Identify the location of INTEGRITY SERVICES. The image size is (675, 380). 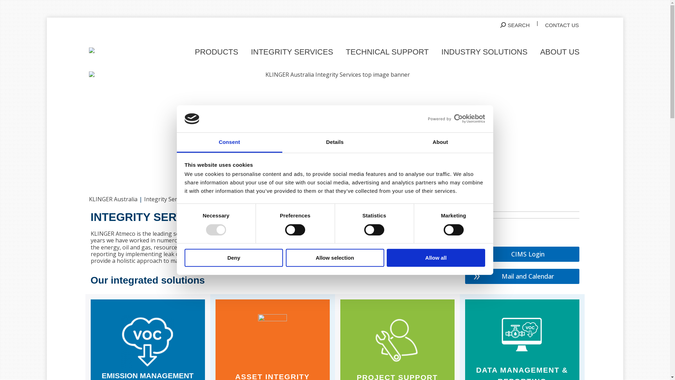
(292, 50).